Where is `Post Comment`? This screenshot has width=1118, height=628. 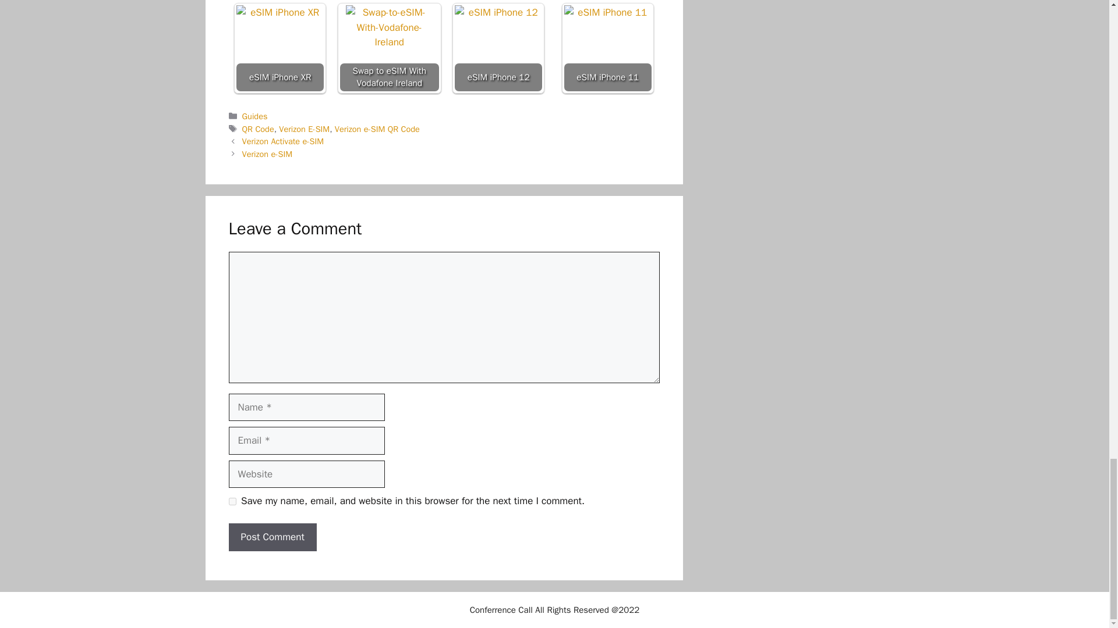 Post Comment is located at coordinates (272, 537).